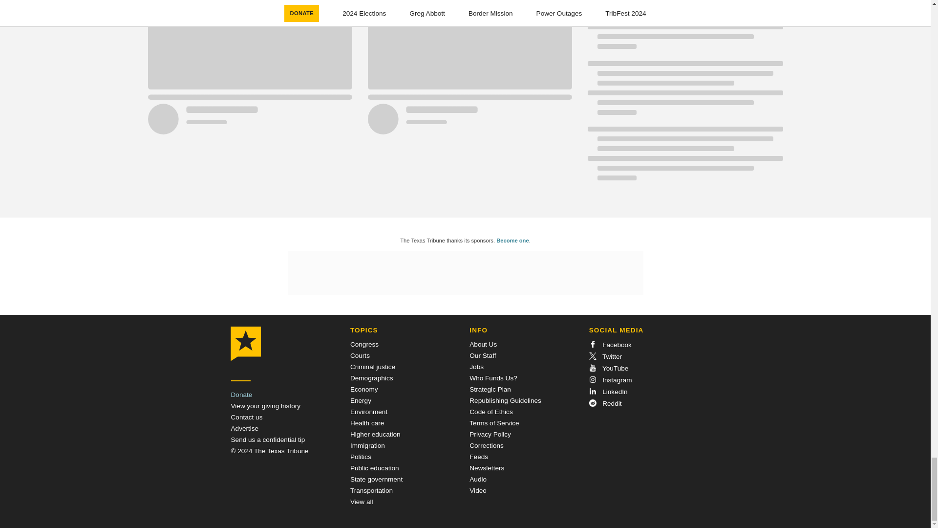  Describe the element at coordinates (490, 434) in the screenshot. I see `Privacy Policy` at that location.